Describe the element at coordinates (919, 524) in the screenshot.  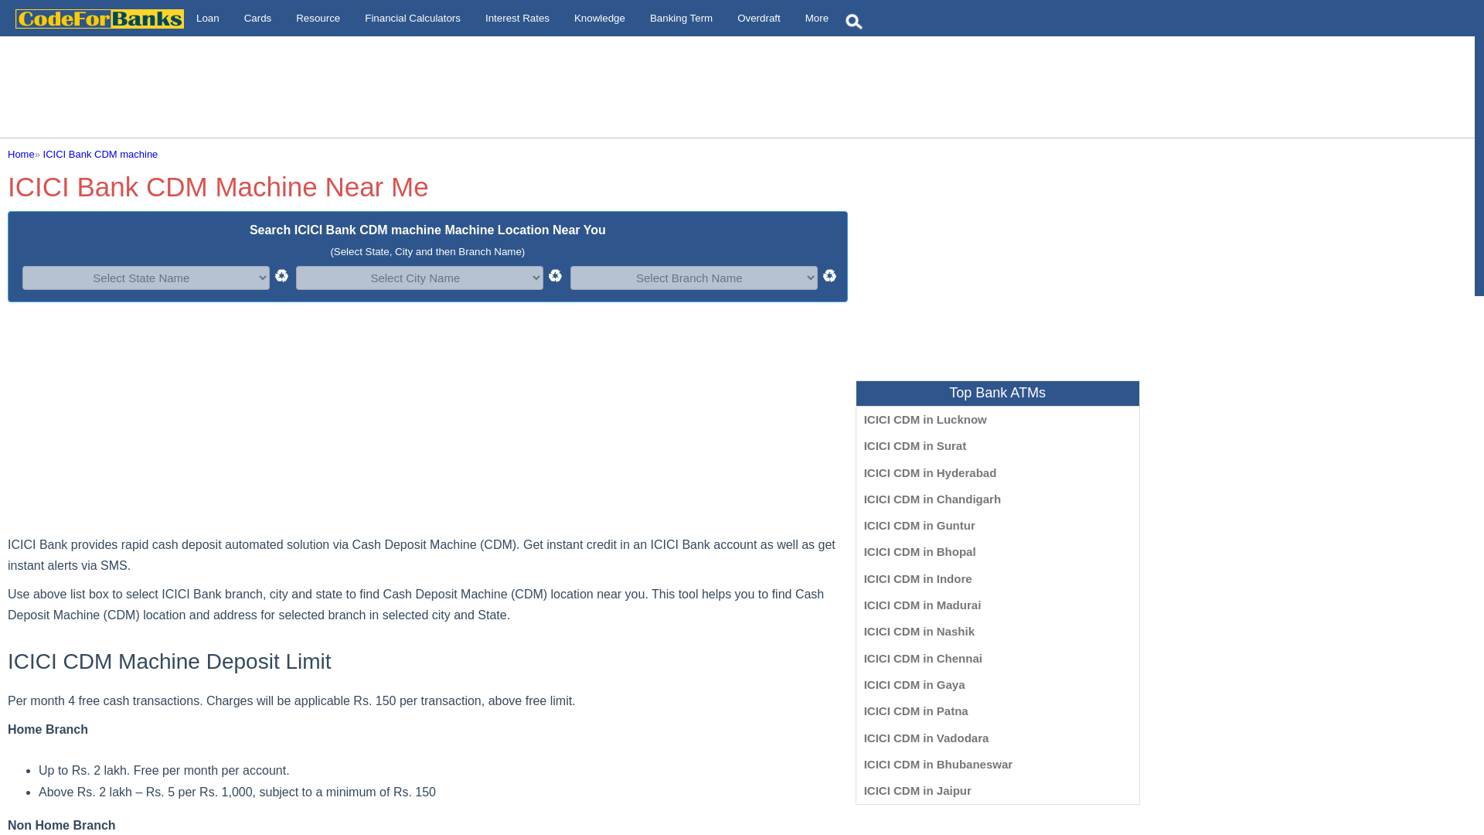
I see `ICICI CDM in Guntur` at that location.